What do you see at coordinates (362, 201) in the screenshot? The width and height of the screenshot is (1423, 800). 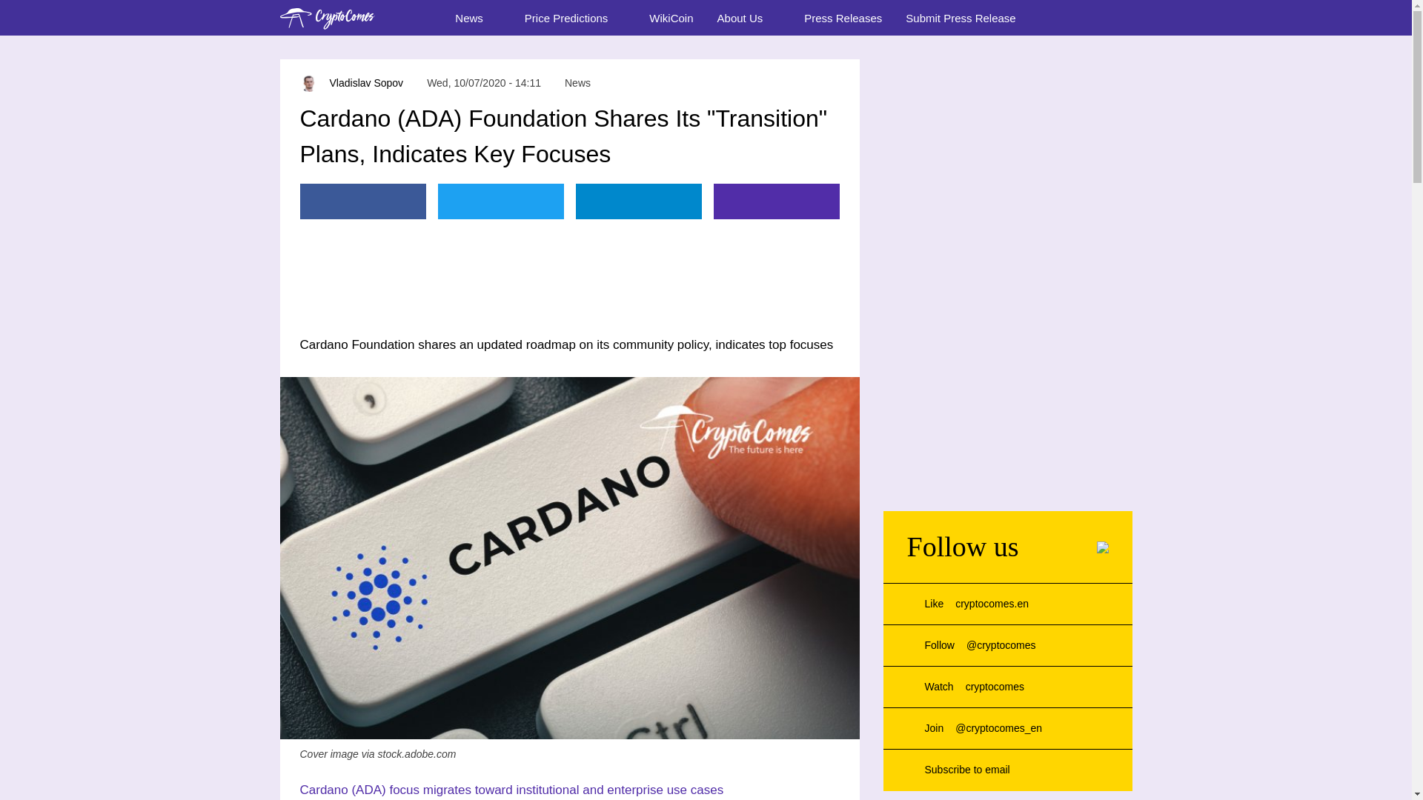 I see `Facebook` at bounding box center [362, 201].